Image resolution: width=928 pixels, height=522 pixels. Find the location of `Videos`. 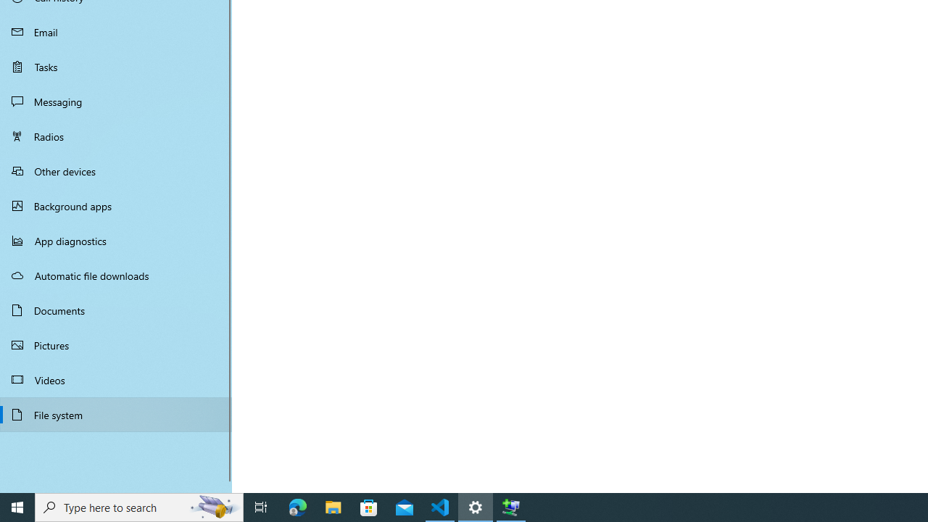

Videos is located at coordinates (116, 379).